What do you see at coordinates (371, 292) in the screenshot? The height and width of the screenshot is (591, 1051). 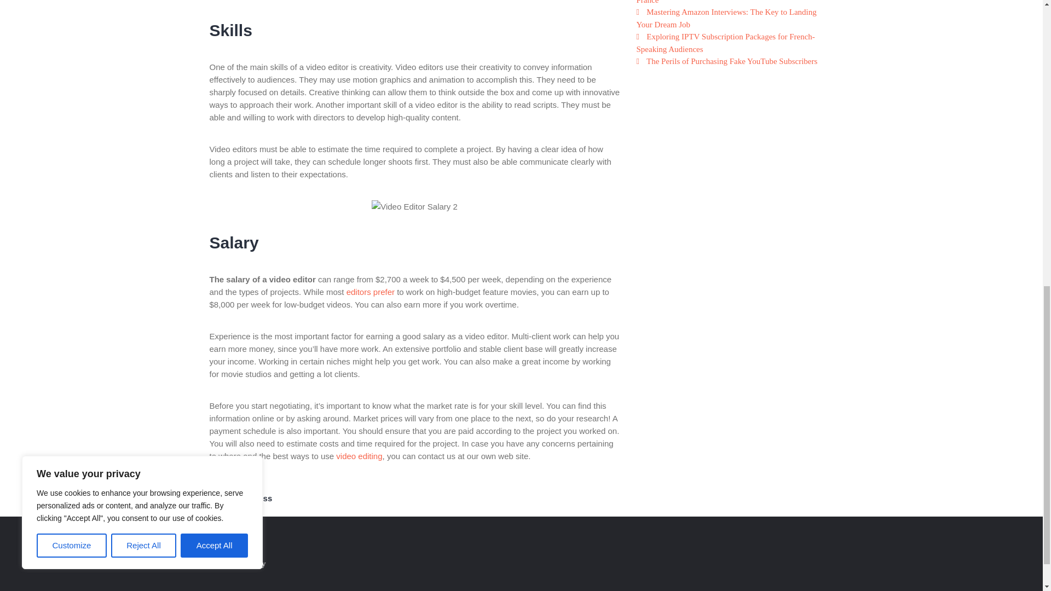 I see `editors prefer` at bounding box center [371, 292].